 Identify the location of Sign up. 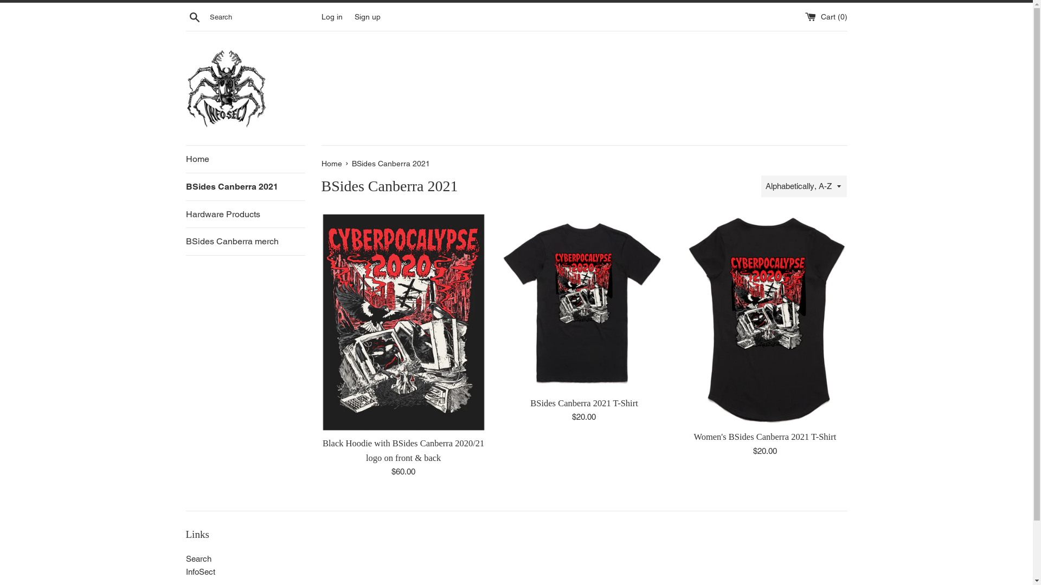
(368, 16).